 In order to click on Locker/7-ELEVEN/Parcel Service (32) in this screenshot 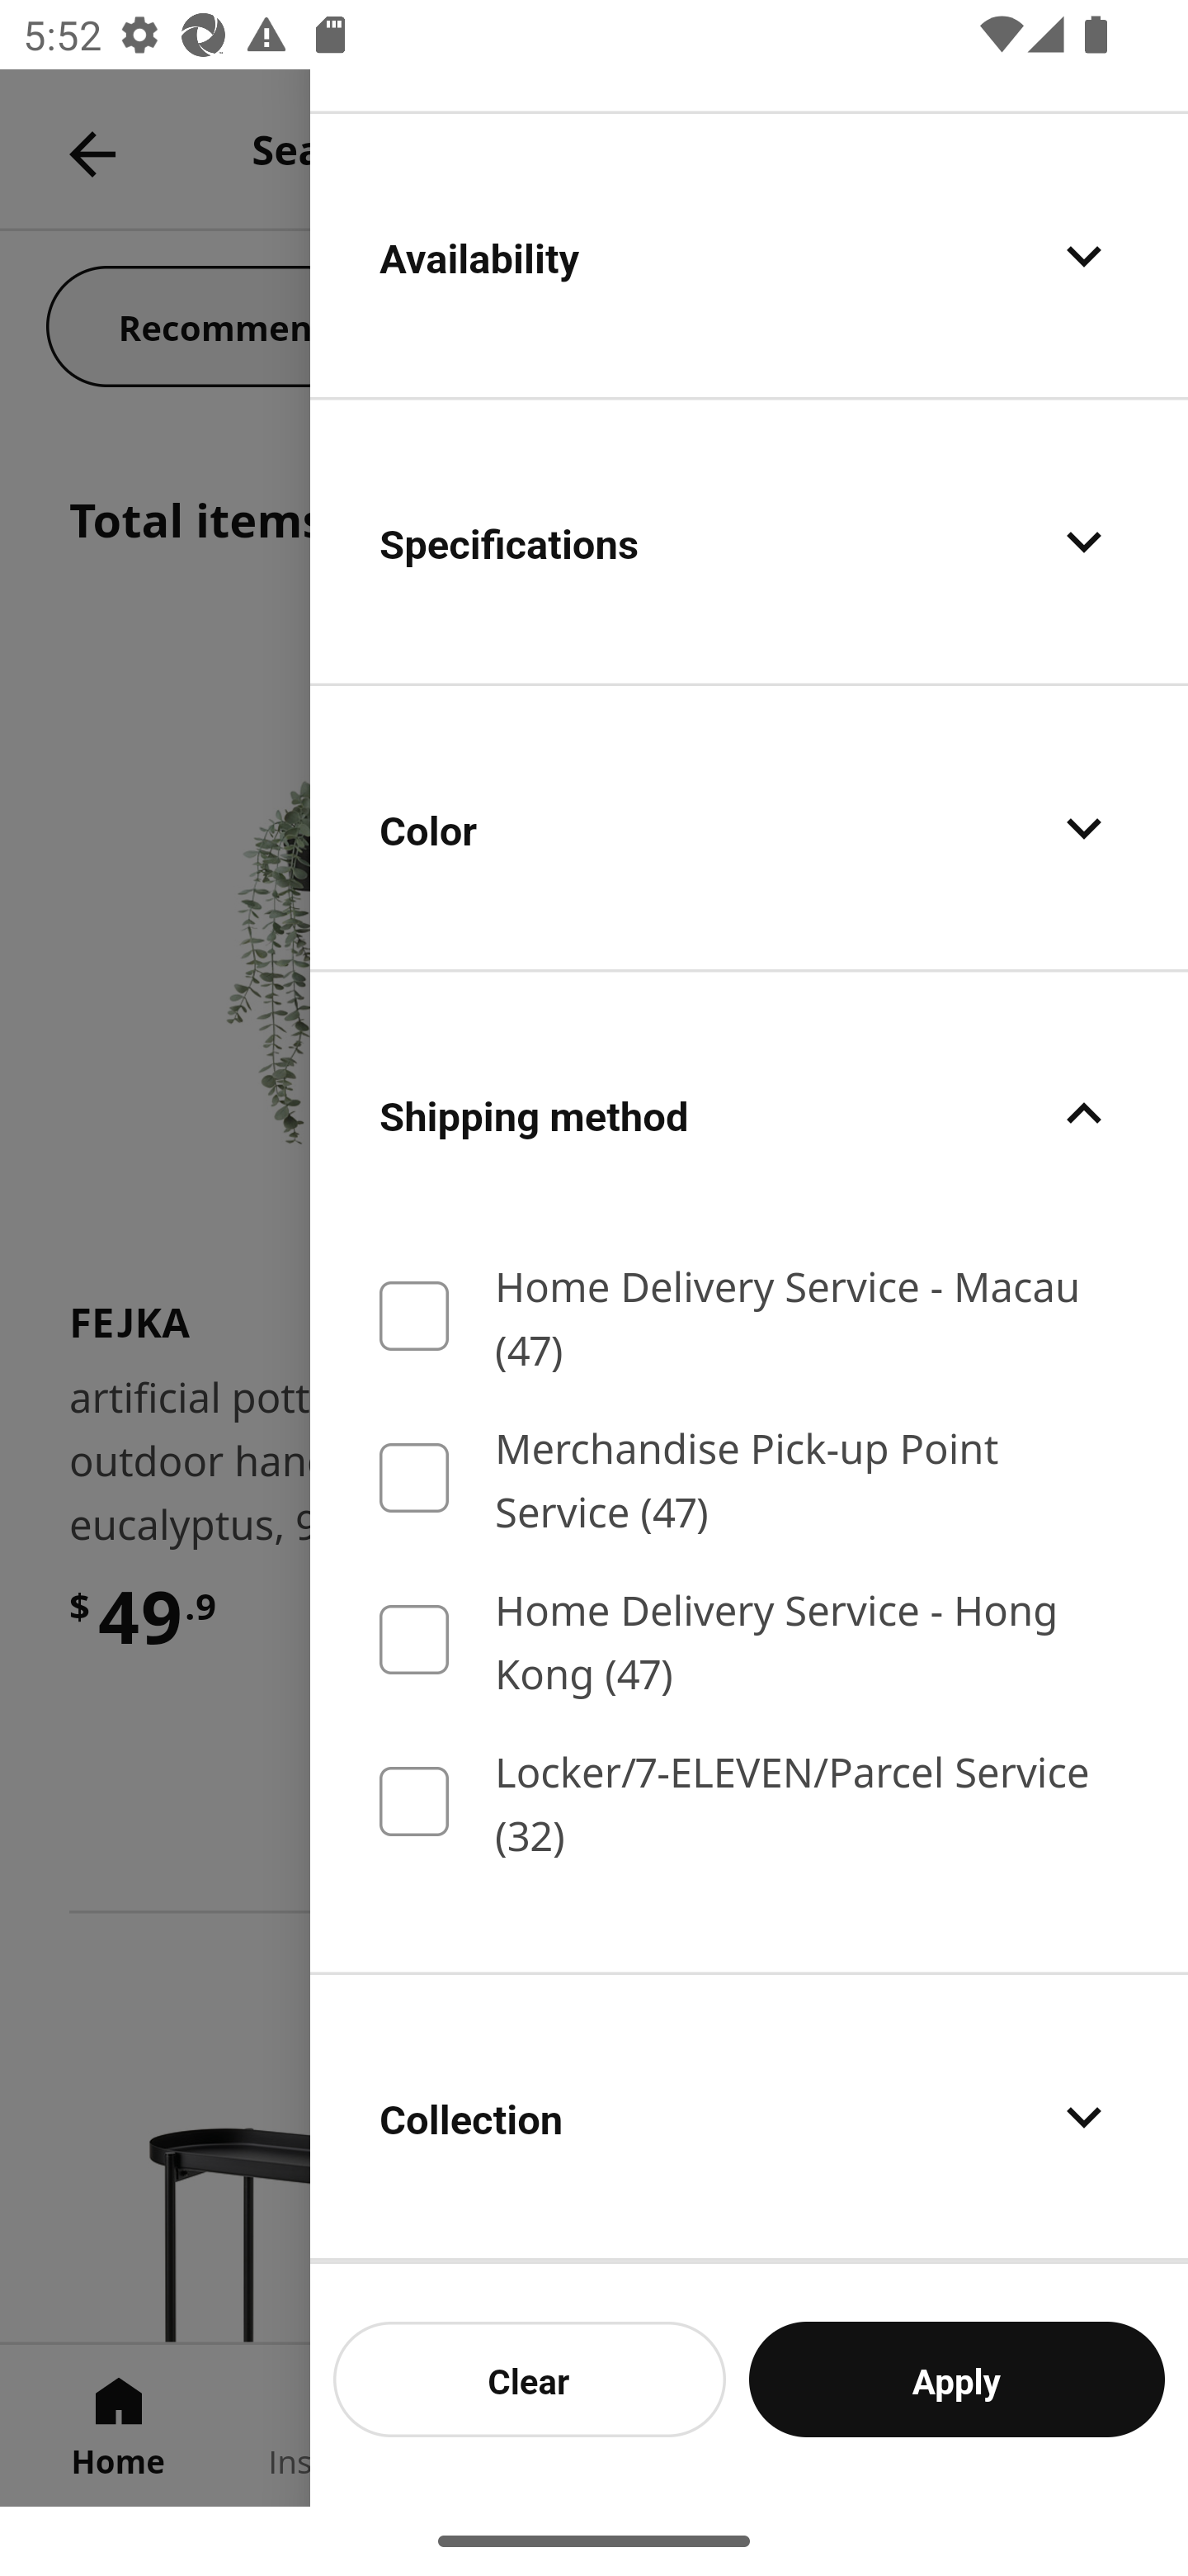, I will do `click(749, 1802)`.